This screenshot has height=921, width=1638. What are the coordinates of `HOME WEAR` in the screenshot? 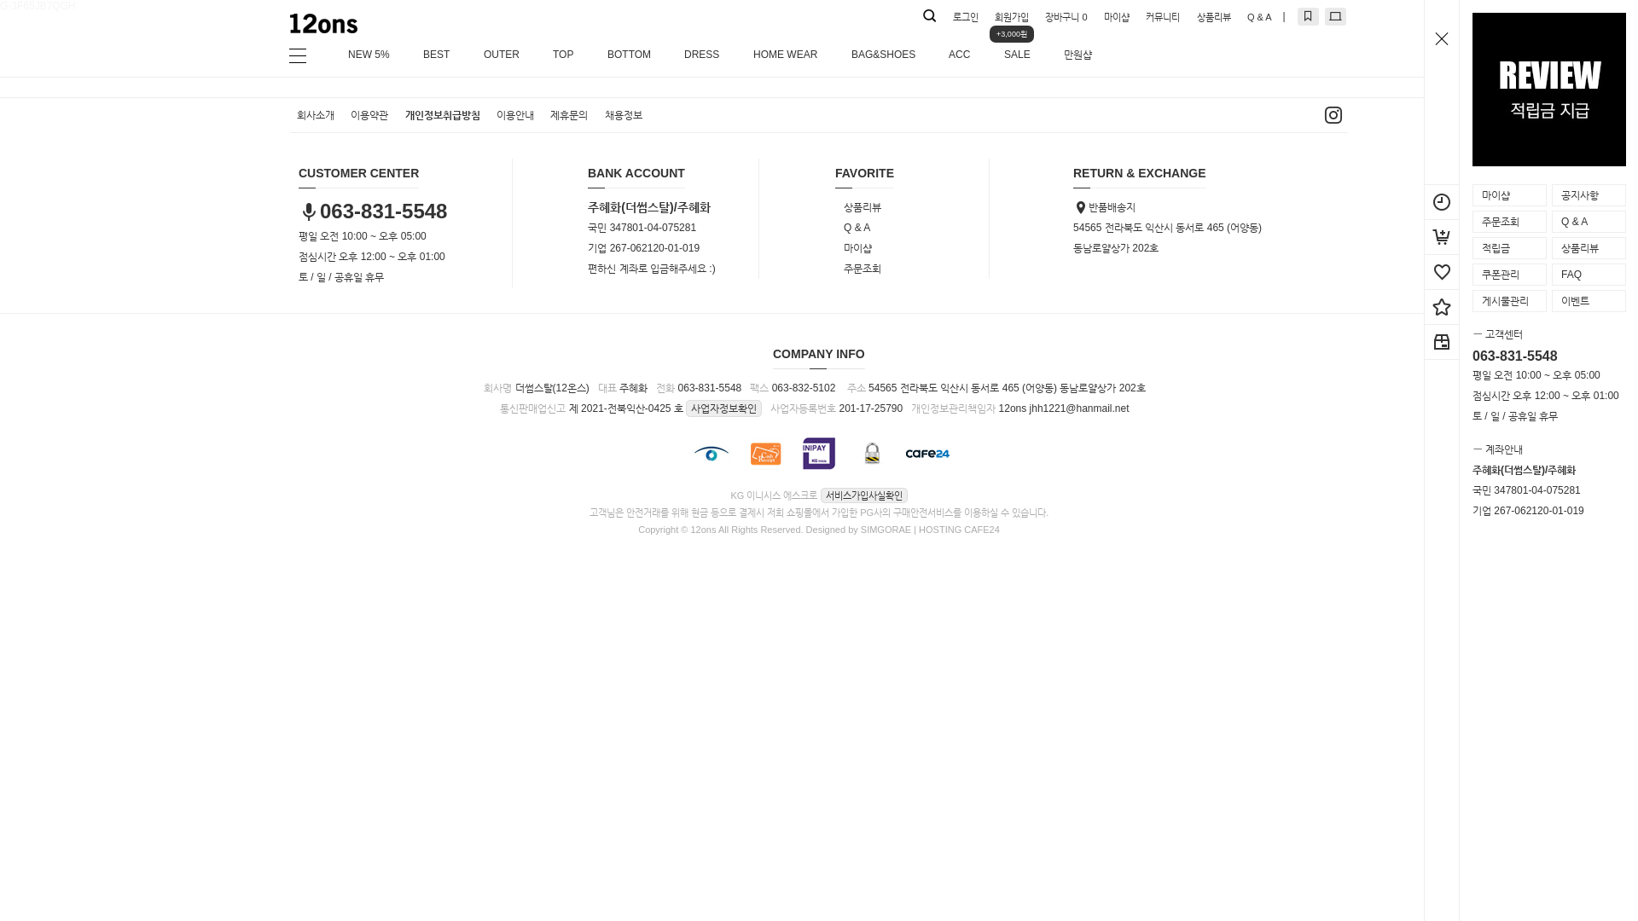 It's located at (785, 55).